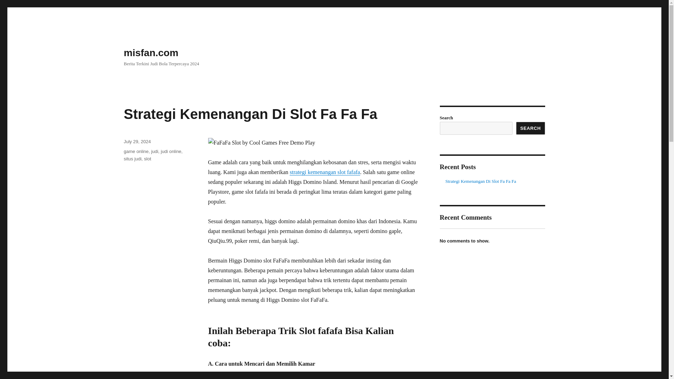 This screenshot has width=674, height=379. Describe the element at coordinates (531, 128) in the screenshot. I see `SEARCH` at that location.